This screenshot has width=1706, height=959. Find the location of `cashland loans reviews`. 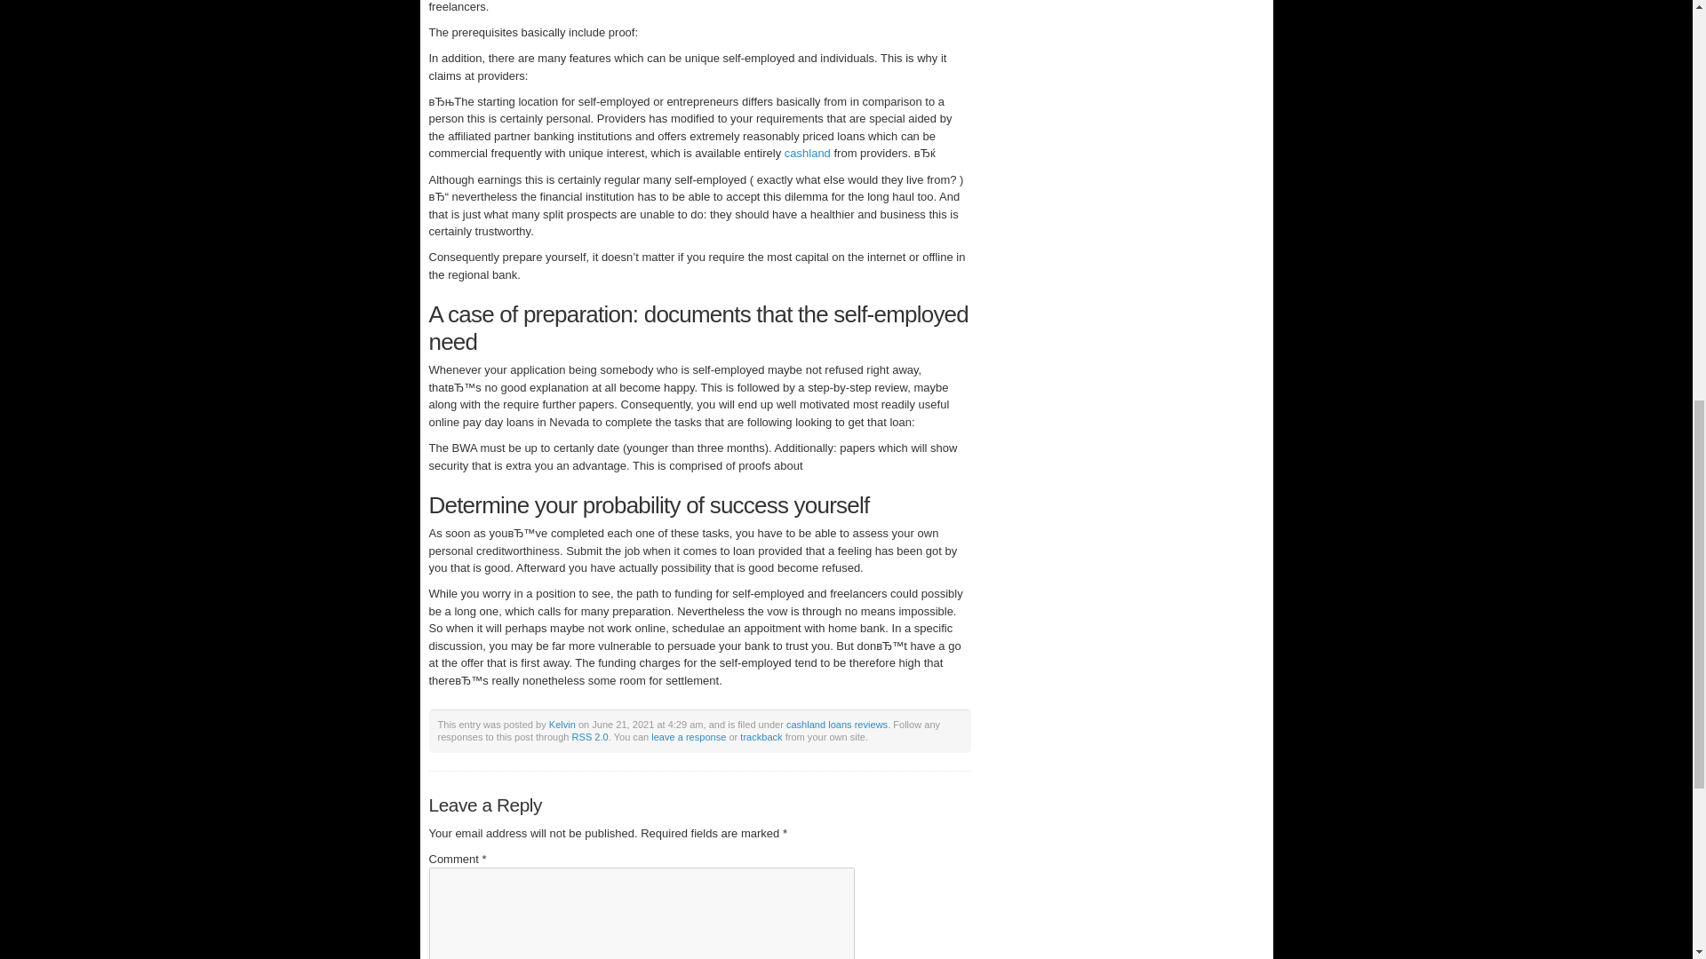

cashland loans reviews is located at coordinates (837, 725).